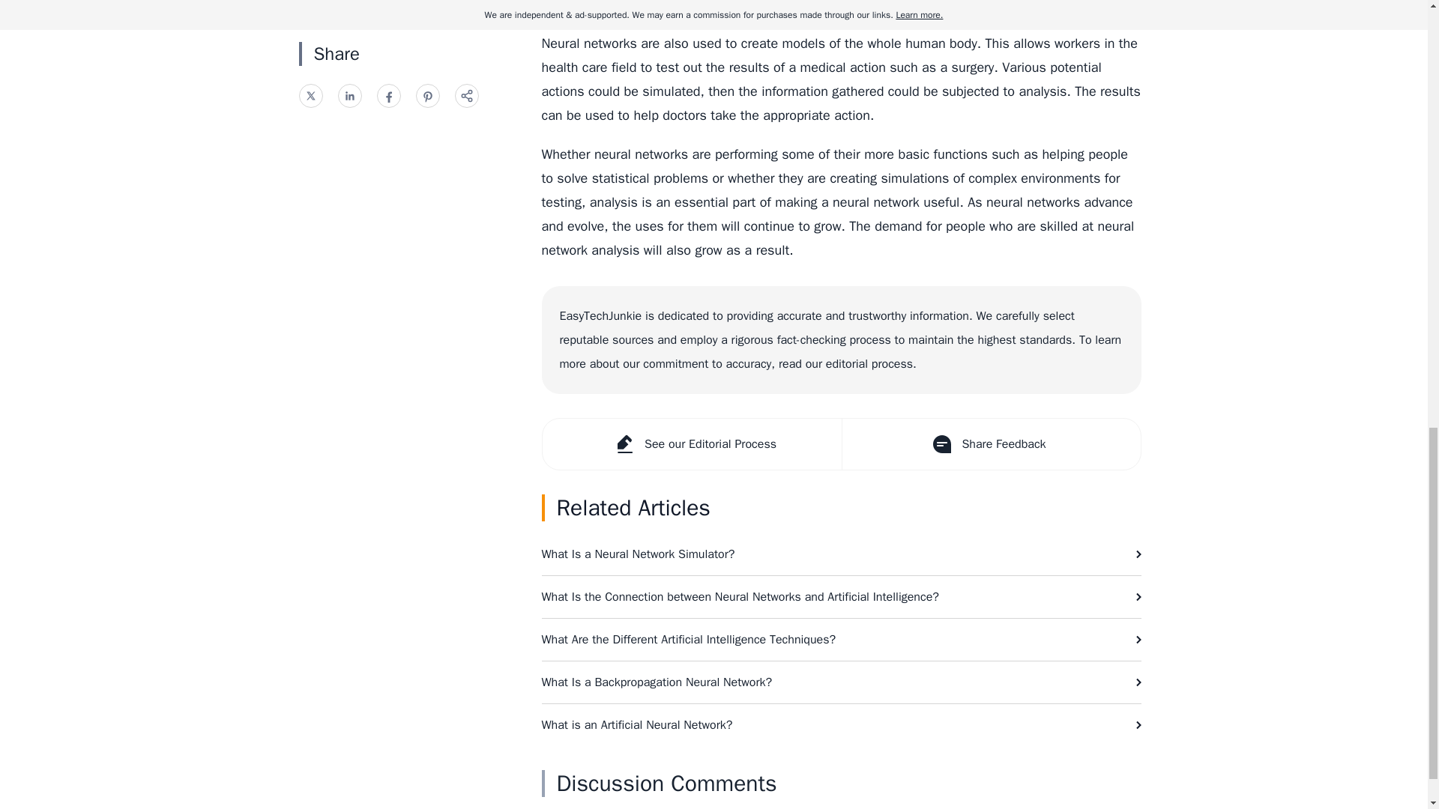 The width and height of the screenshot is (1439, 809). I want to click on See our Editorial Process, so click(692, 444).